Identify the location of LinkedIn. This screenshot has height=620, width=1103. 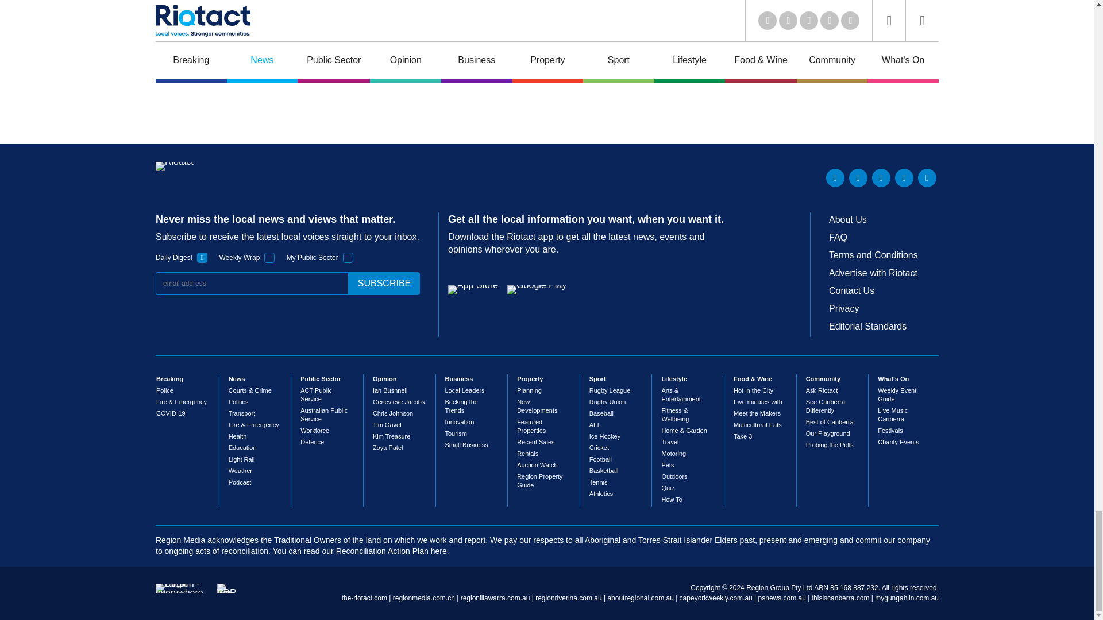
(835, 178).